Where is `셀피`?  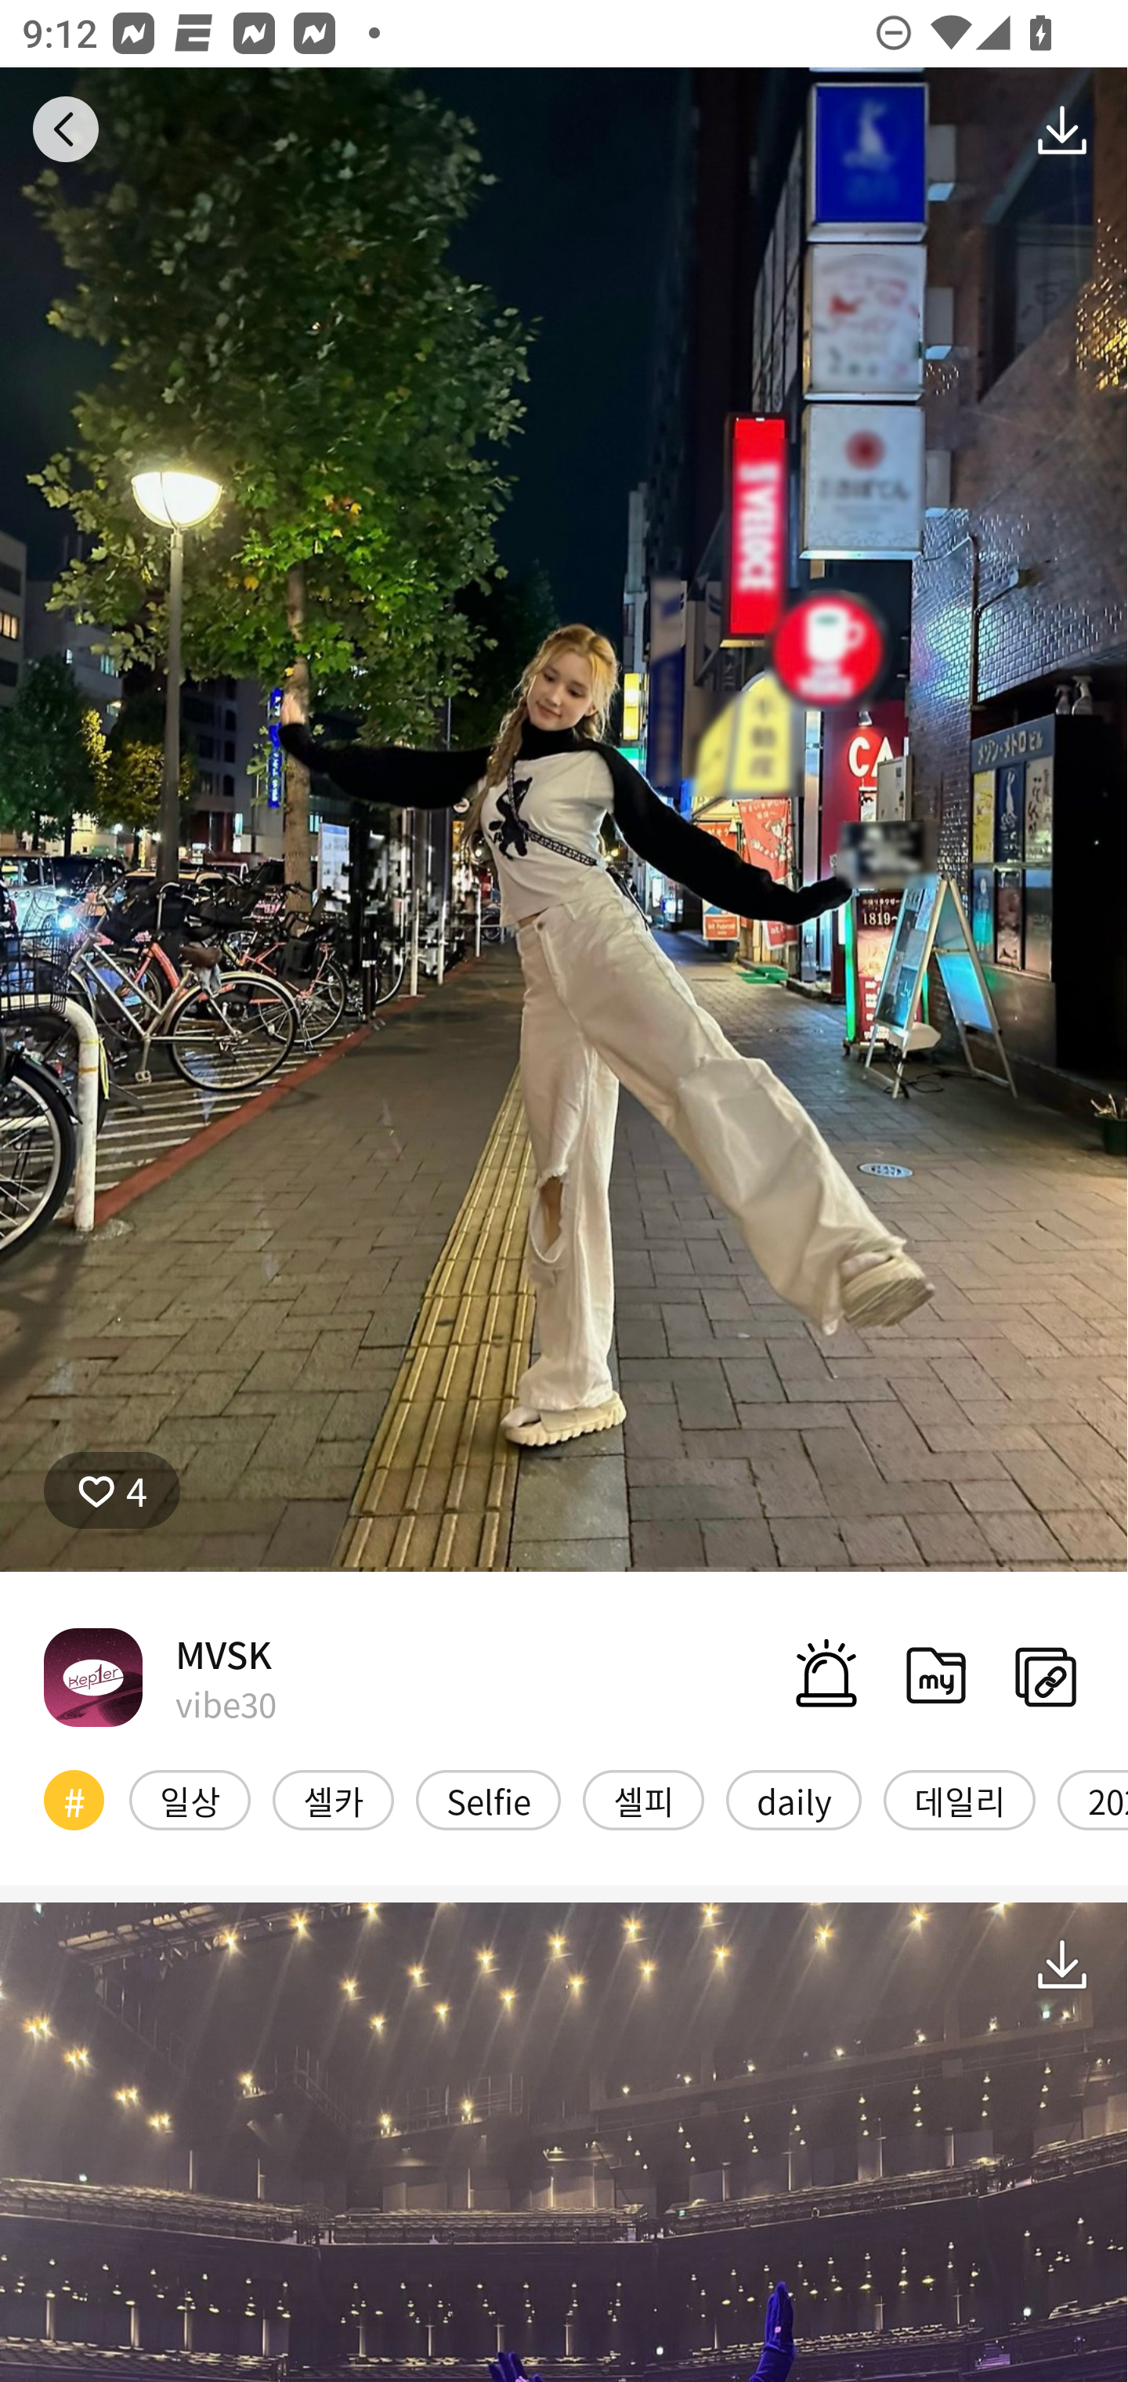 셀피 is located at coordinates (643, 1799).